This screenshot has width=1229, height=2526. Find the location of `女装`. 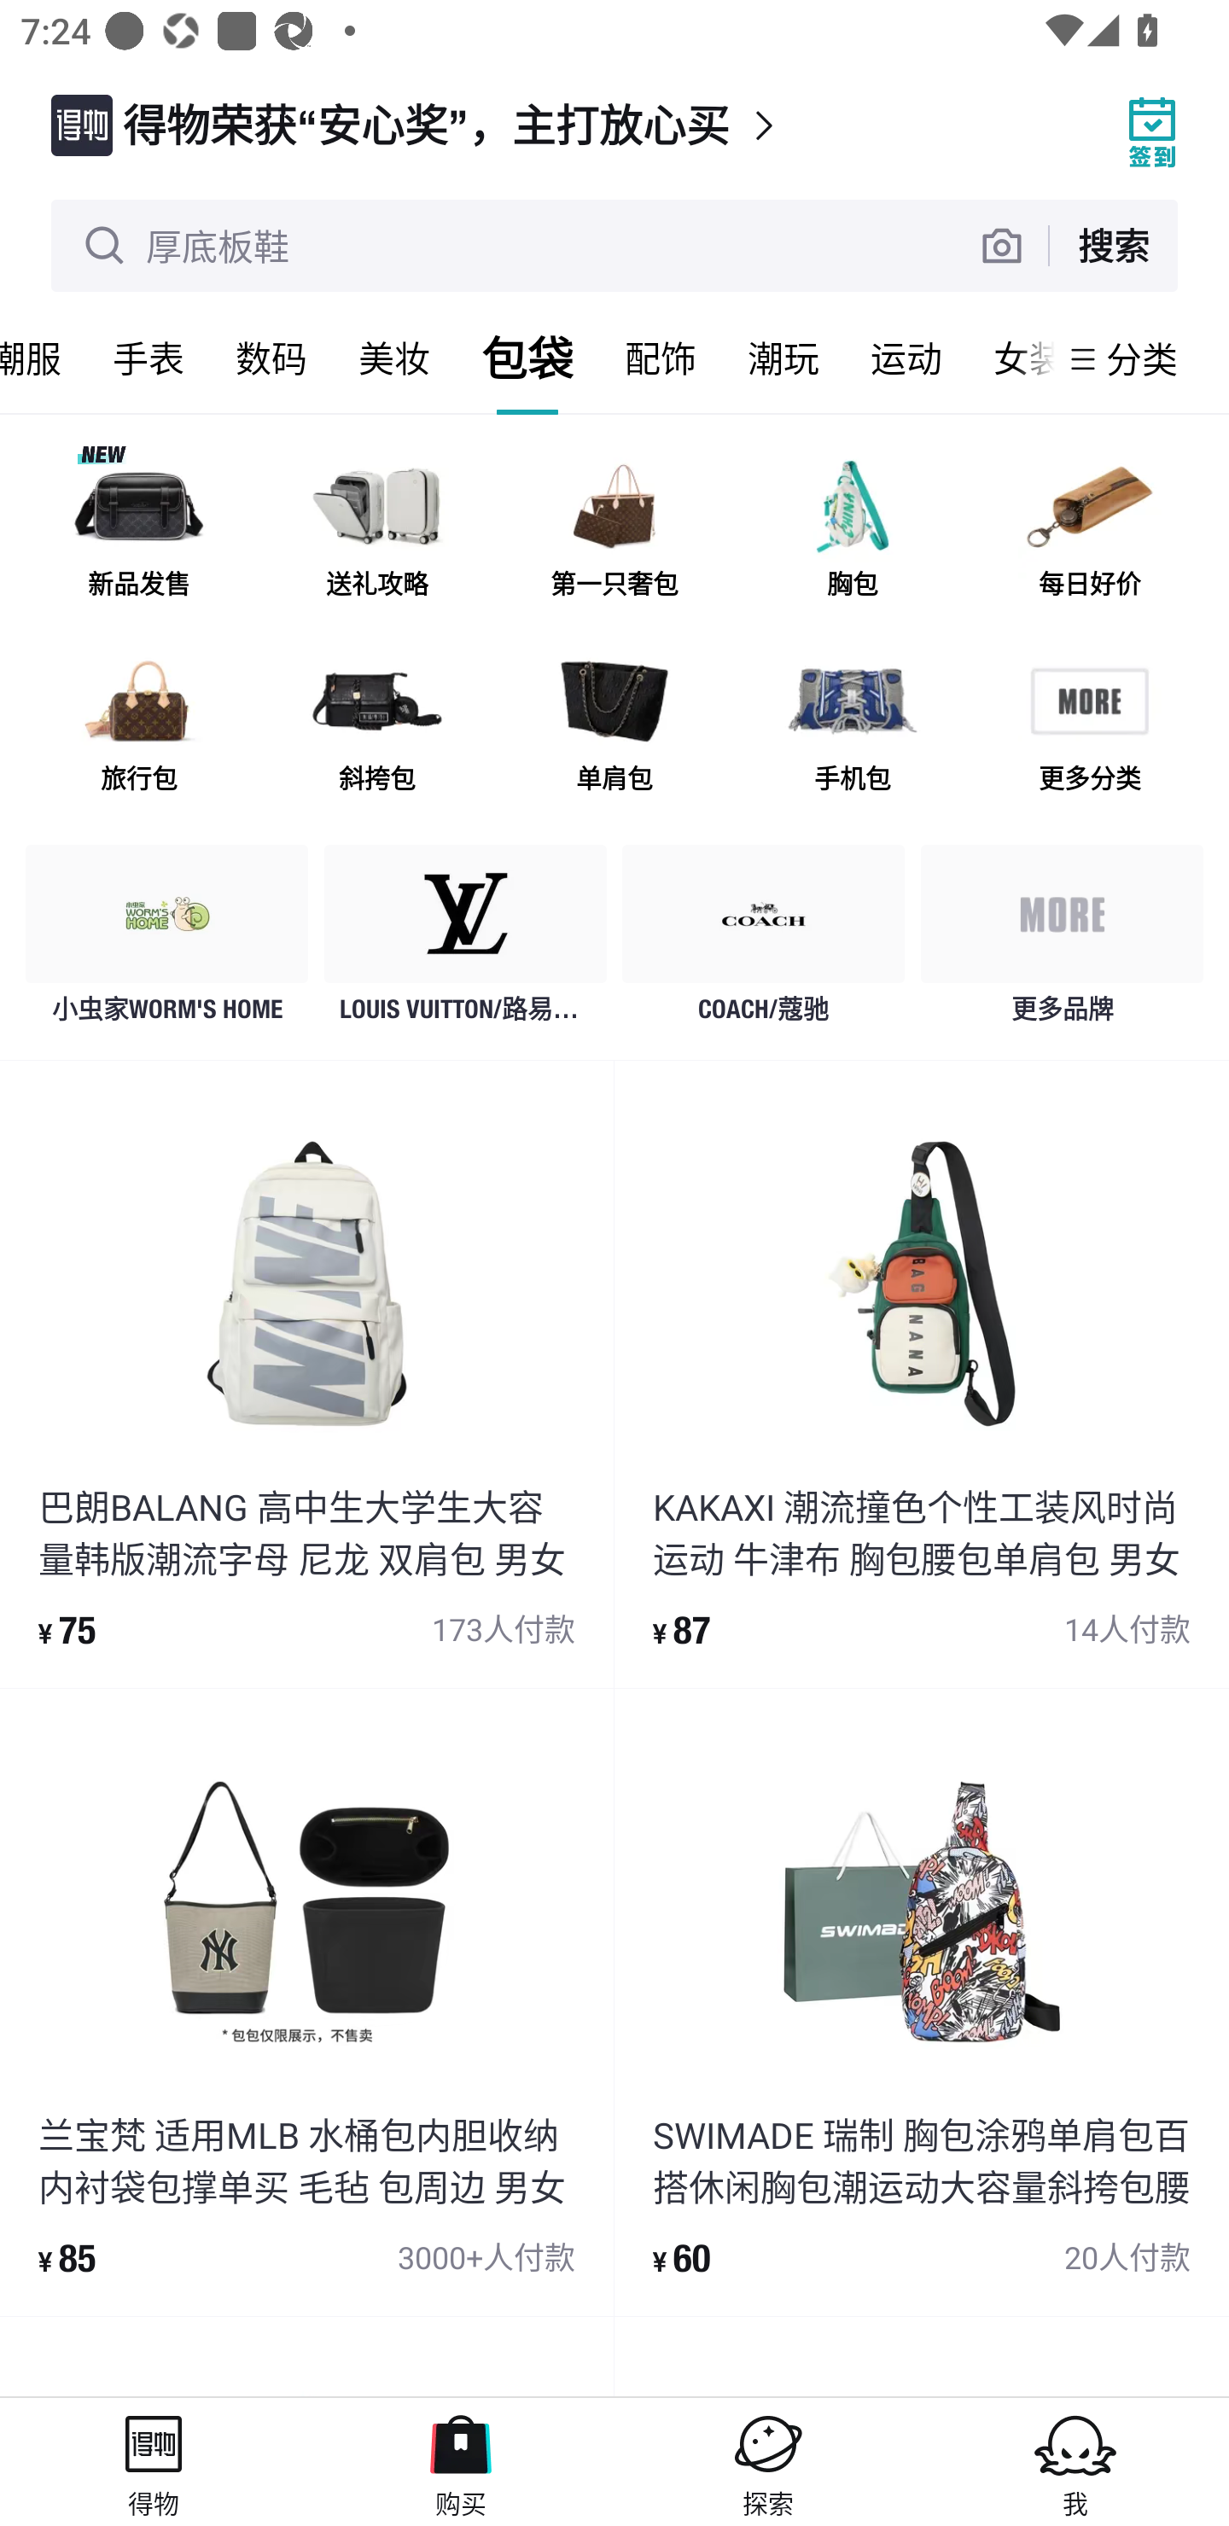

女装 is located at coordinates (1011, 358).